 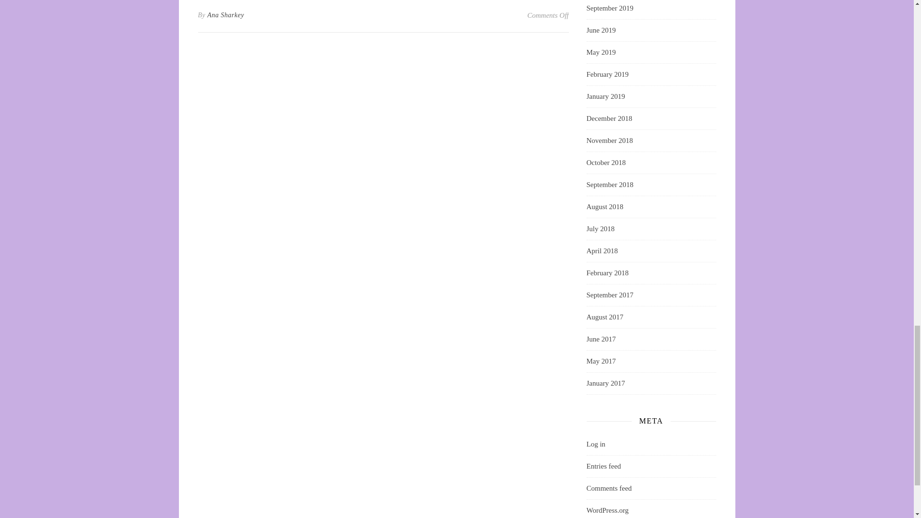 I want to click on Ana Sharkey, so click(x=225, y=15).